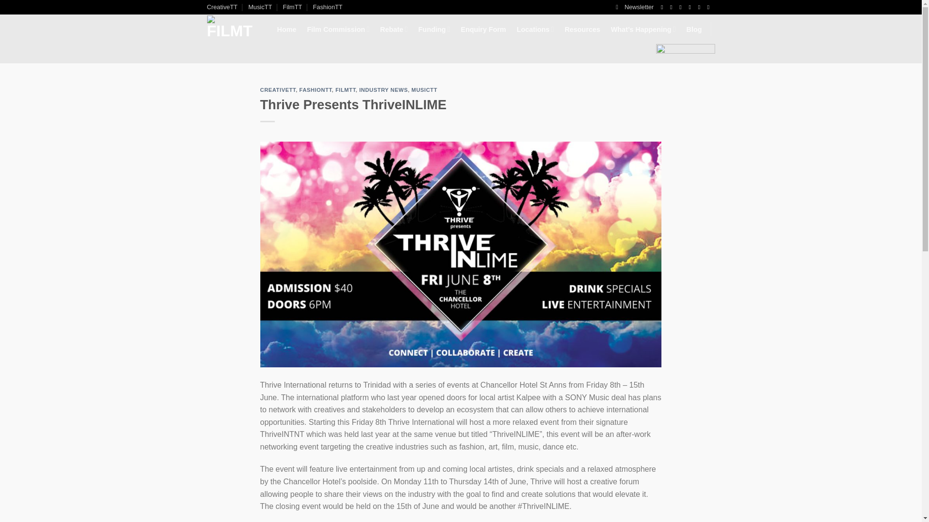  I want to click on Funding, so click(435, 29).